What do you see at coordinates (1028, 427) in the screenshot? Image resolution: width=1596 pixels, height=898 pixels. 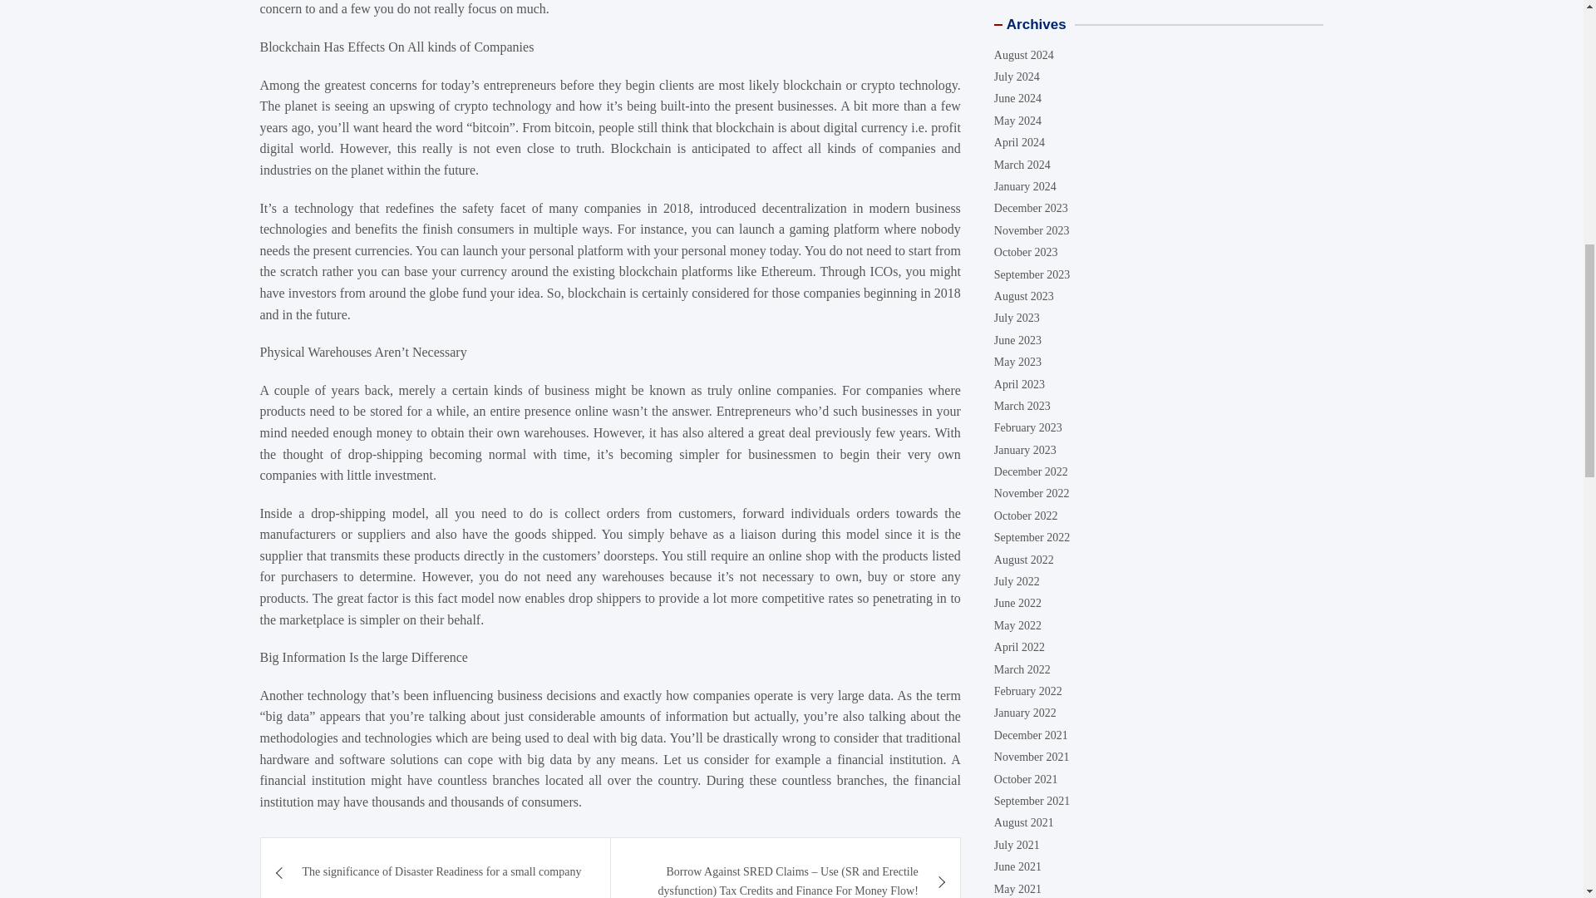 I see `February 2023` at bounding box center [1028, 427].